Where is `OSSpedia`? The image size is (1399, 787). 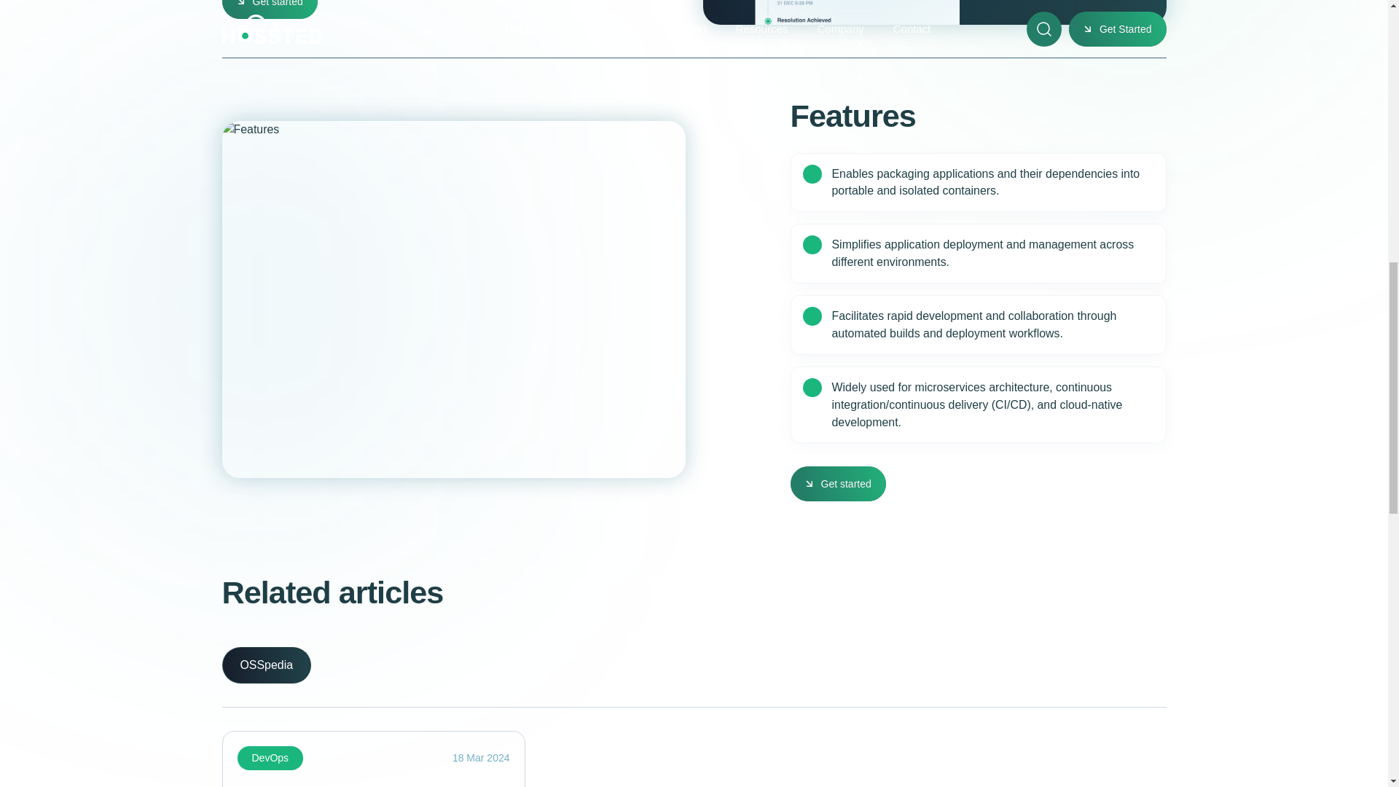
OSSpedia is located at coordinates (265, 665).